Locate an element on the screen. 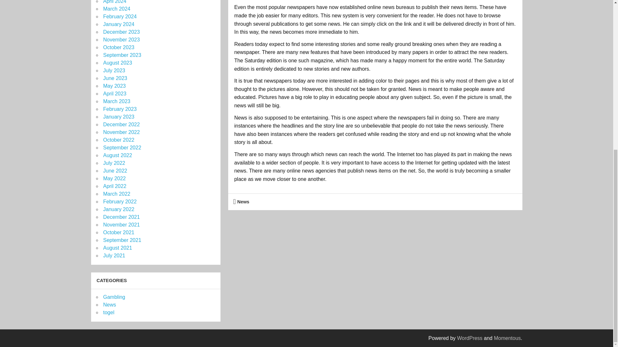  November 2022 is located at coordinates (121, 132).